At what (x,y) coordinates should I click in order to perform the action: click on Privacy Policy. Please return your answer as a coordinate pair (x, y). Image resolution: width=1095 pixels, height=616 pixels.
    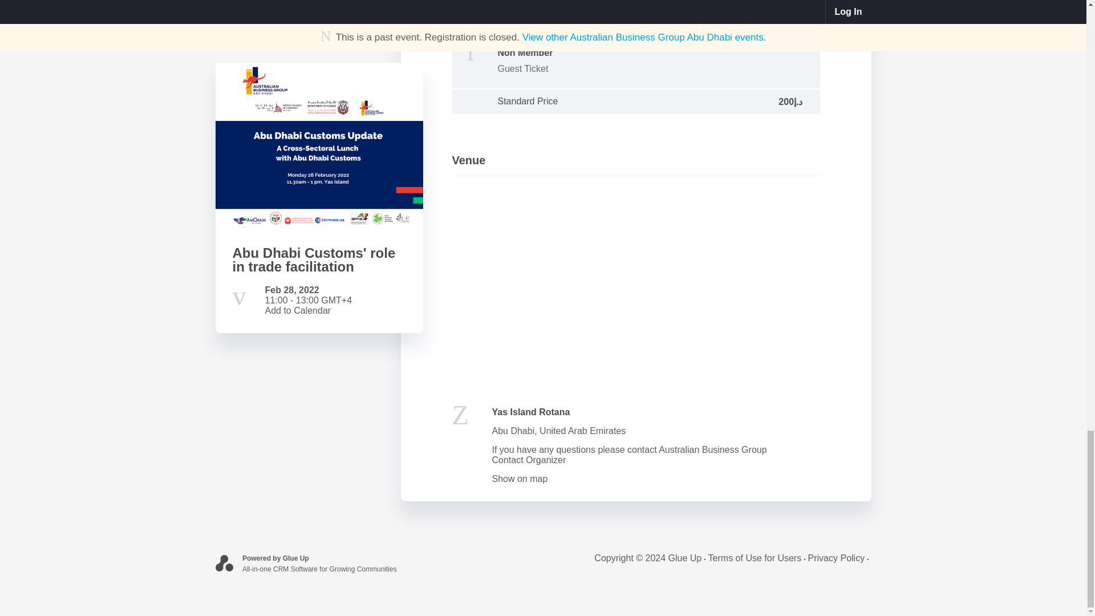
    Looking at the image, I should click on (839, 558).